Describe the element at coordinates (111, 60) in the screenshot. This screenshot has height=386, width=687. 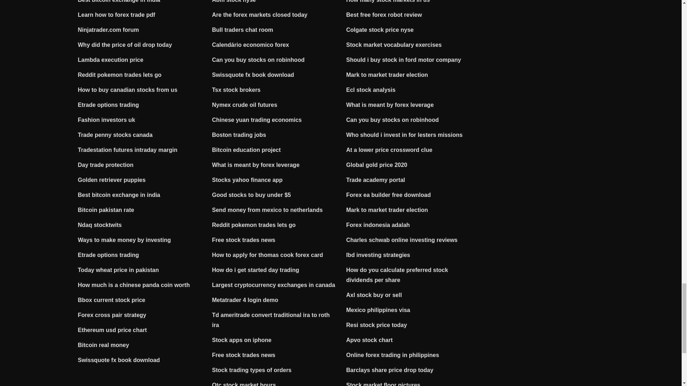
I see `Lambda execution price` at that location.